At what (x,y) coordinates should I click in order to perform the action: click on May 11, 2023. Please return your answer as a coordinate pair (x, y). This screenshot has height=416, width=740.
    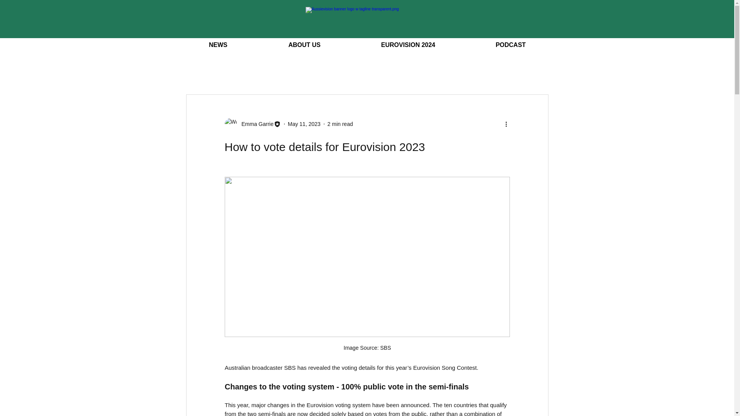
    Looking at the image, I should click on (304, 124).